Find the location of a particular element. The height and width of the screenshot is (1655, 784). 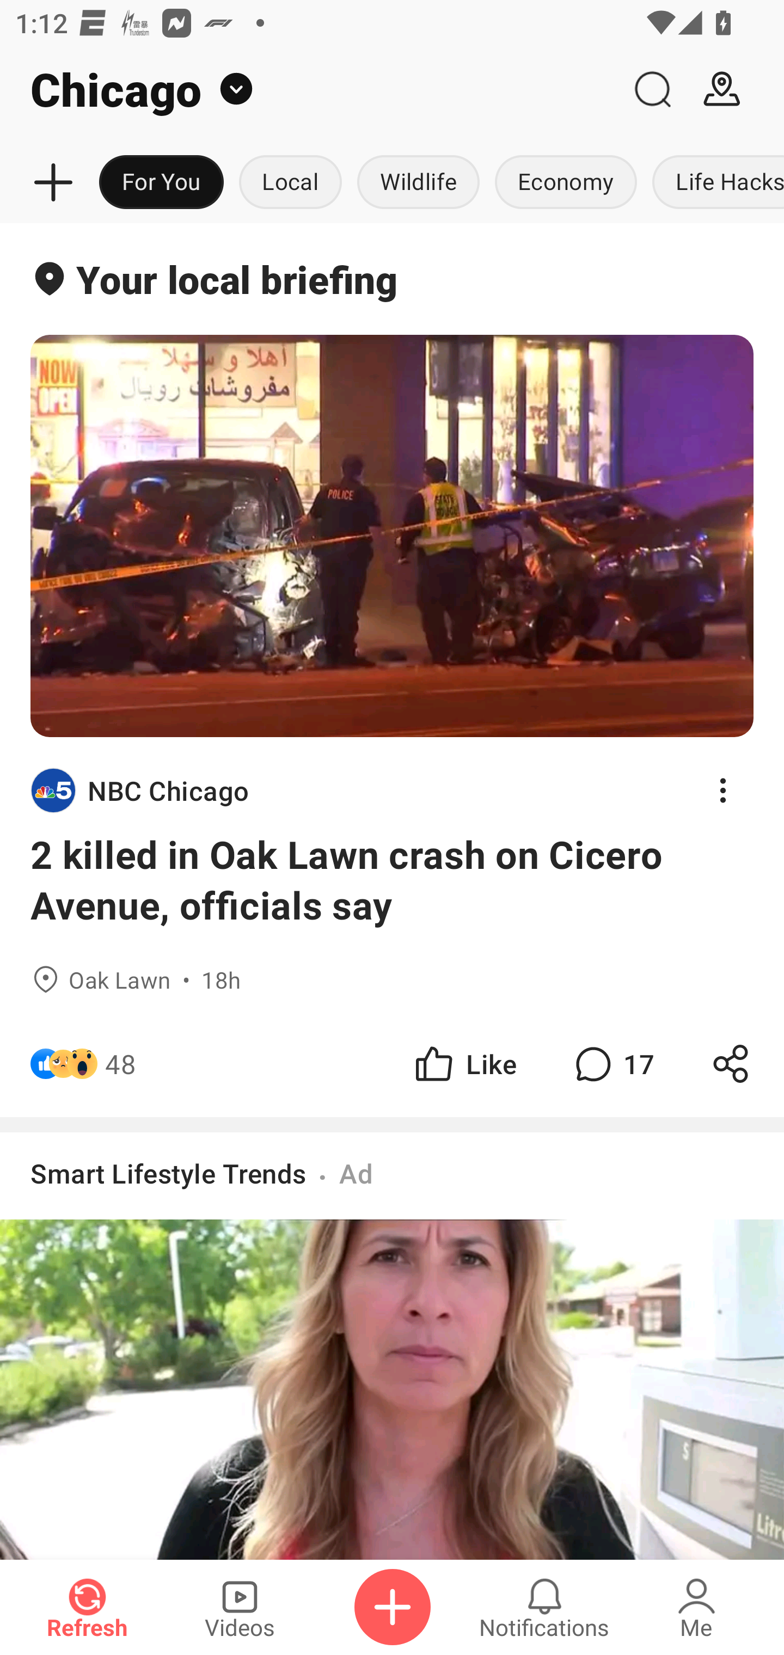

17 is located at coordinates (612, 1063).